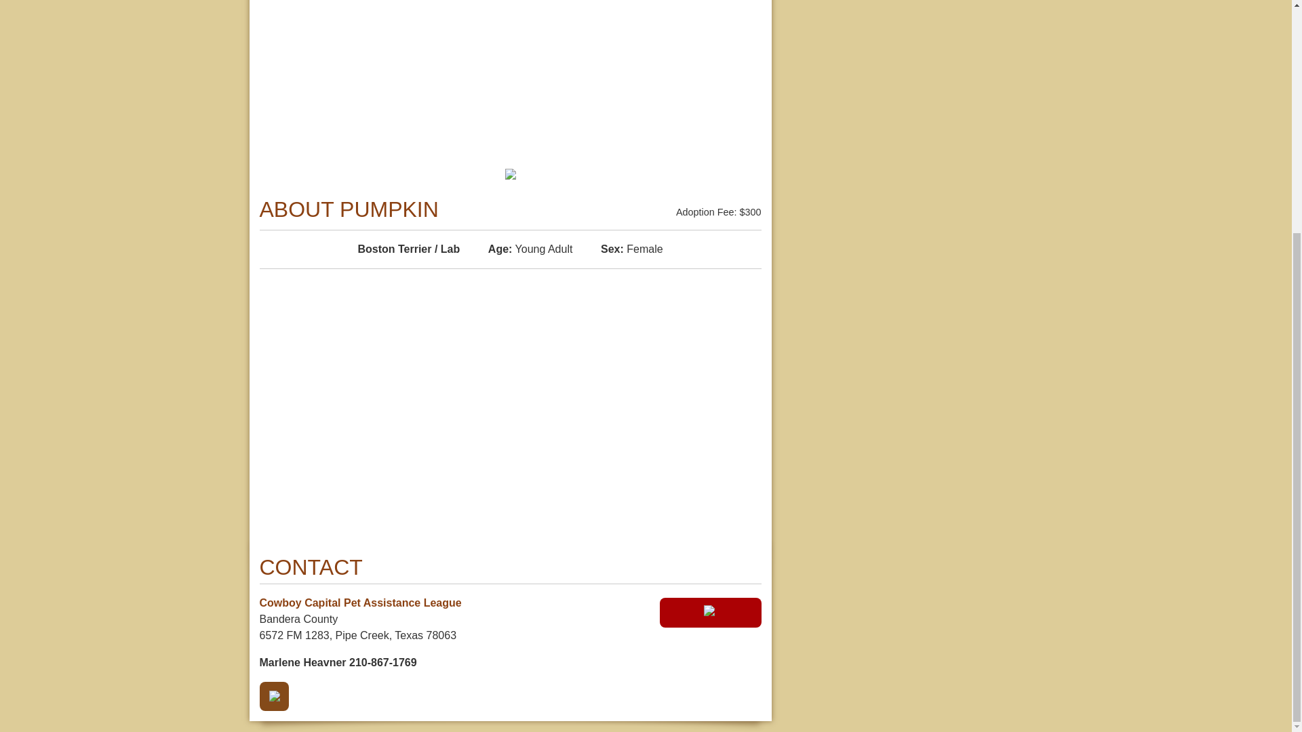  I want to click on DIRECTIONS, so click(709, 613).